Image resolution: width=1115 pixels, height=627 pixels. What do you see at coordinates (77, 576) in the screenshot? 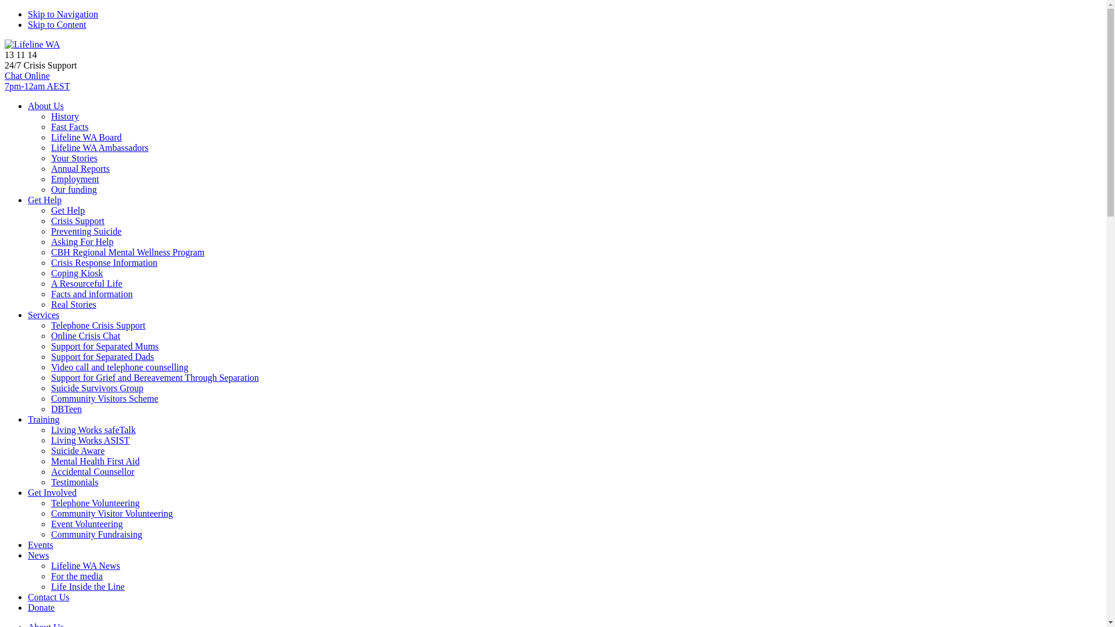
I see `For the media` at bounding box center [77, 576].